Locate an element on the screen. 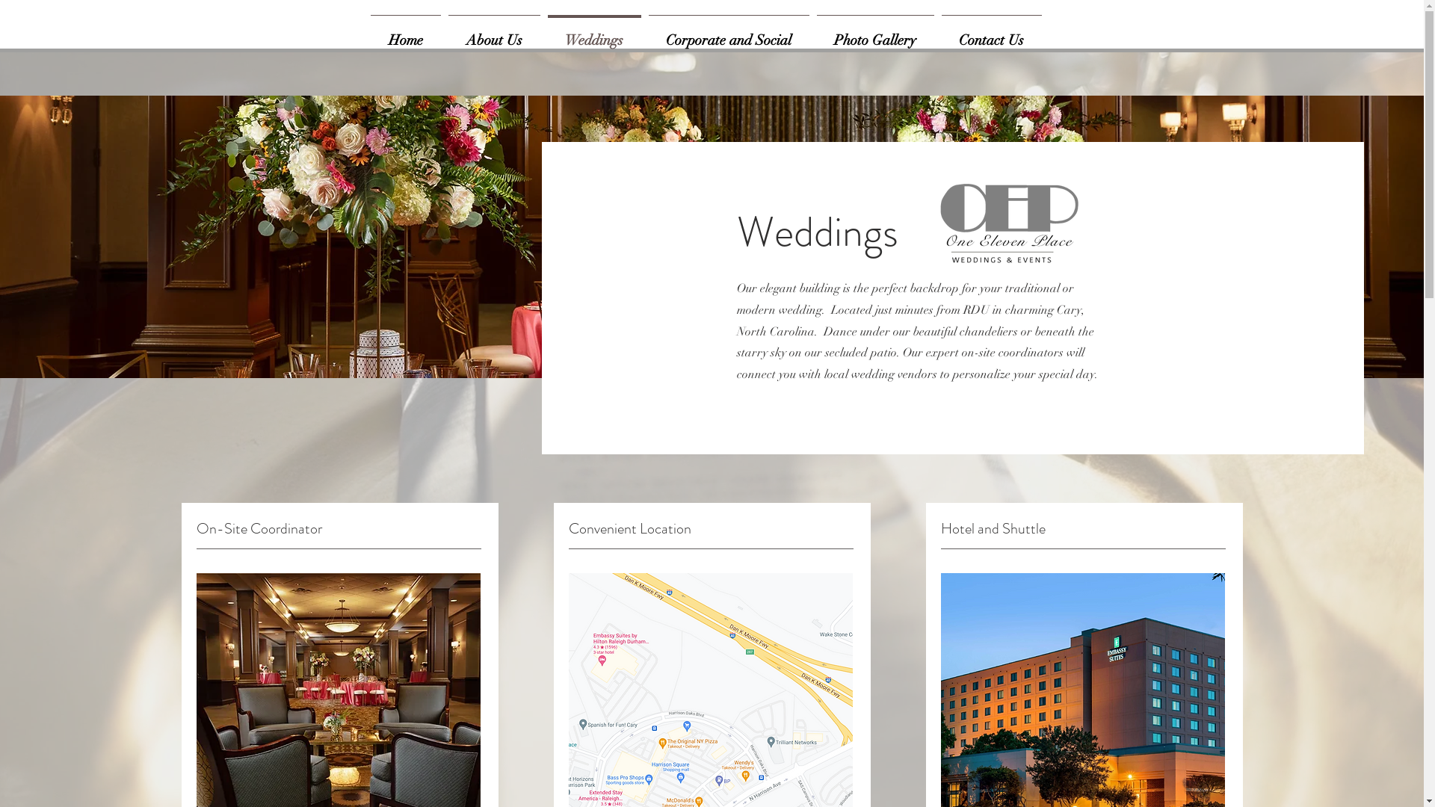 This screenshot has width=1435, height=807. Home is located at coordinates (405, 34).